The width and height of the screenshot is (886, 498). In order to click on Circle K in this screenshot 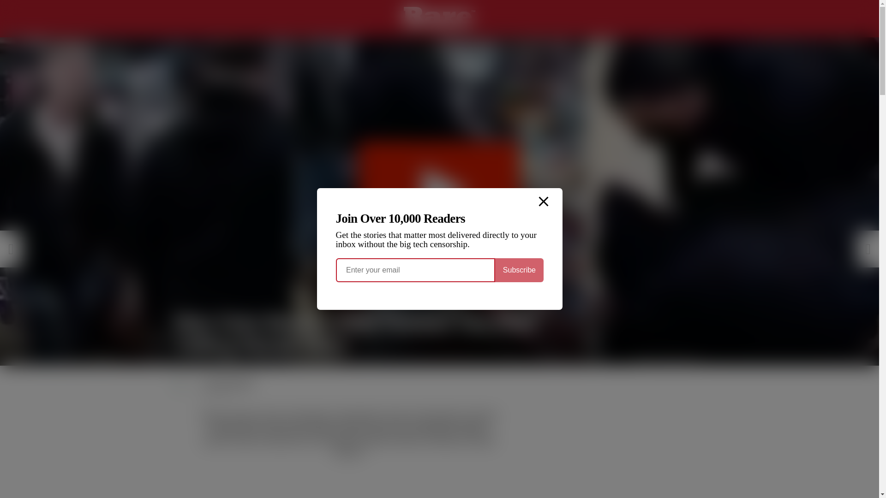, I will do `click(396, 416)`.